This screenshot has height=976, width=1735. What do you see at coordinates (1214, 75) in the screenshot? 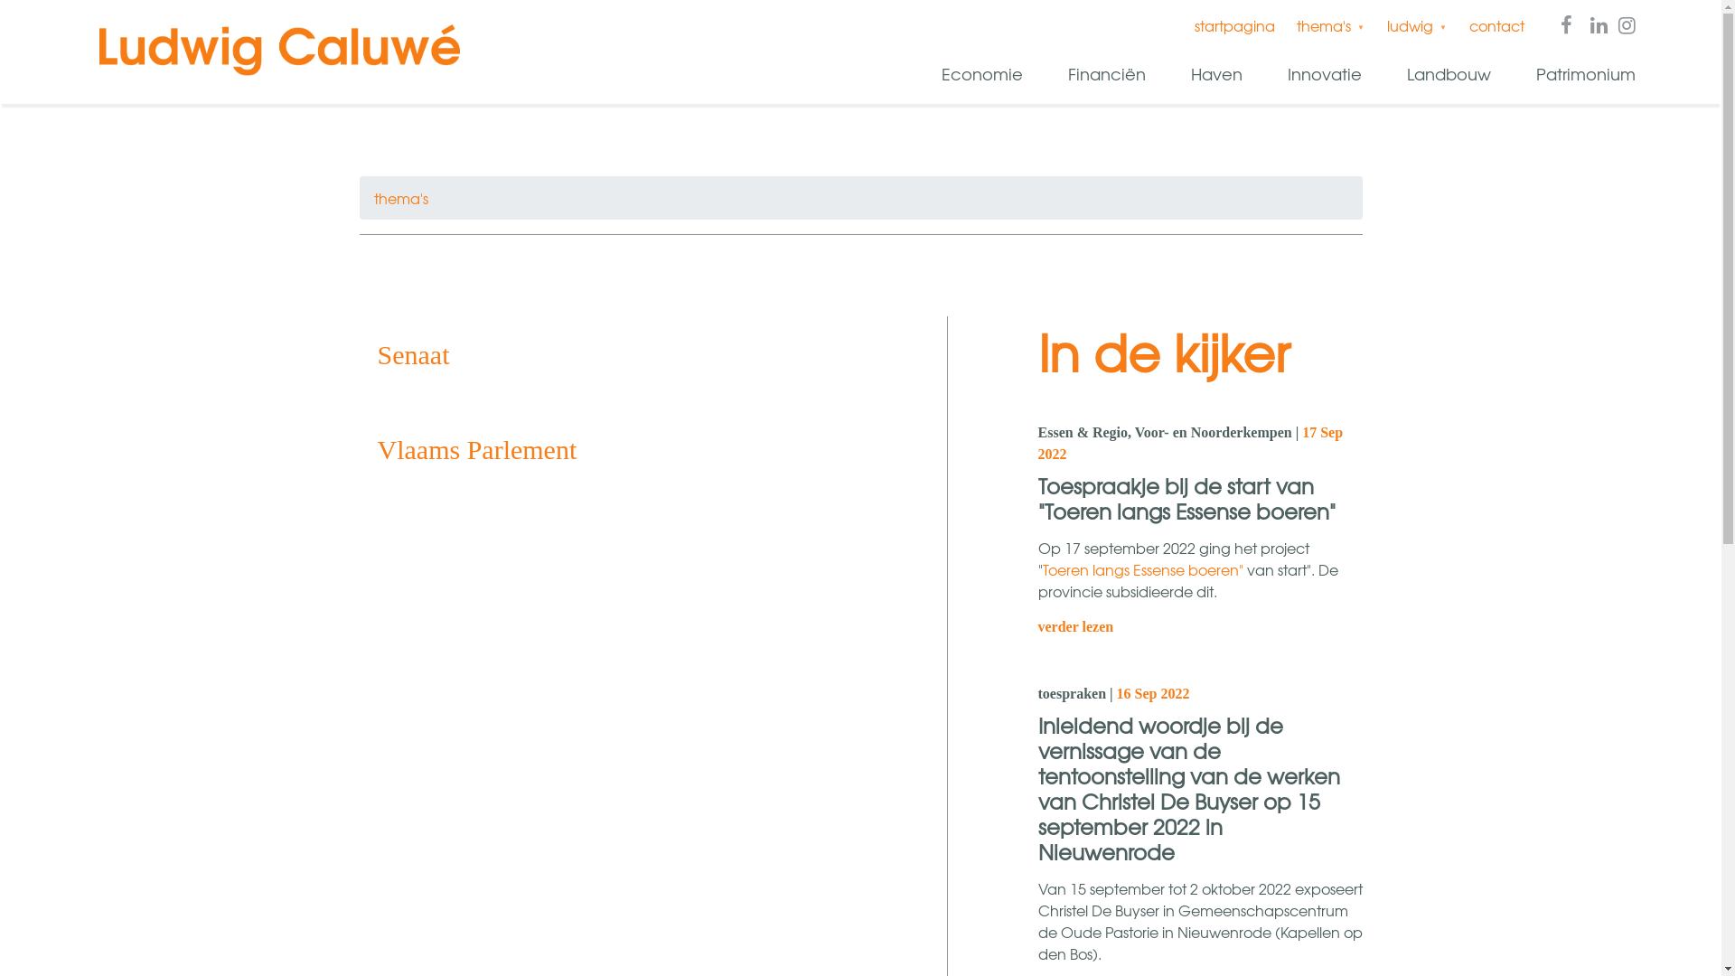
I see `Haven` at bounding box center [1214, 75].